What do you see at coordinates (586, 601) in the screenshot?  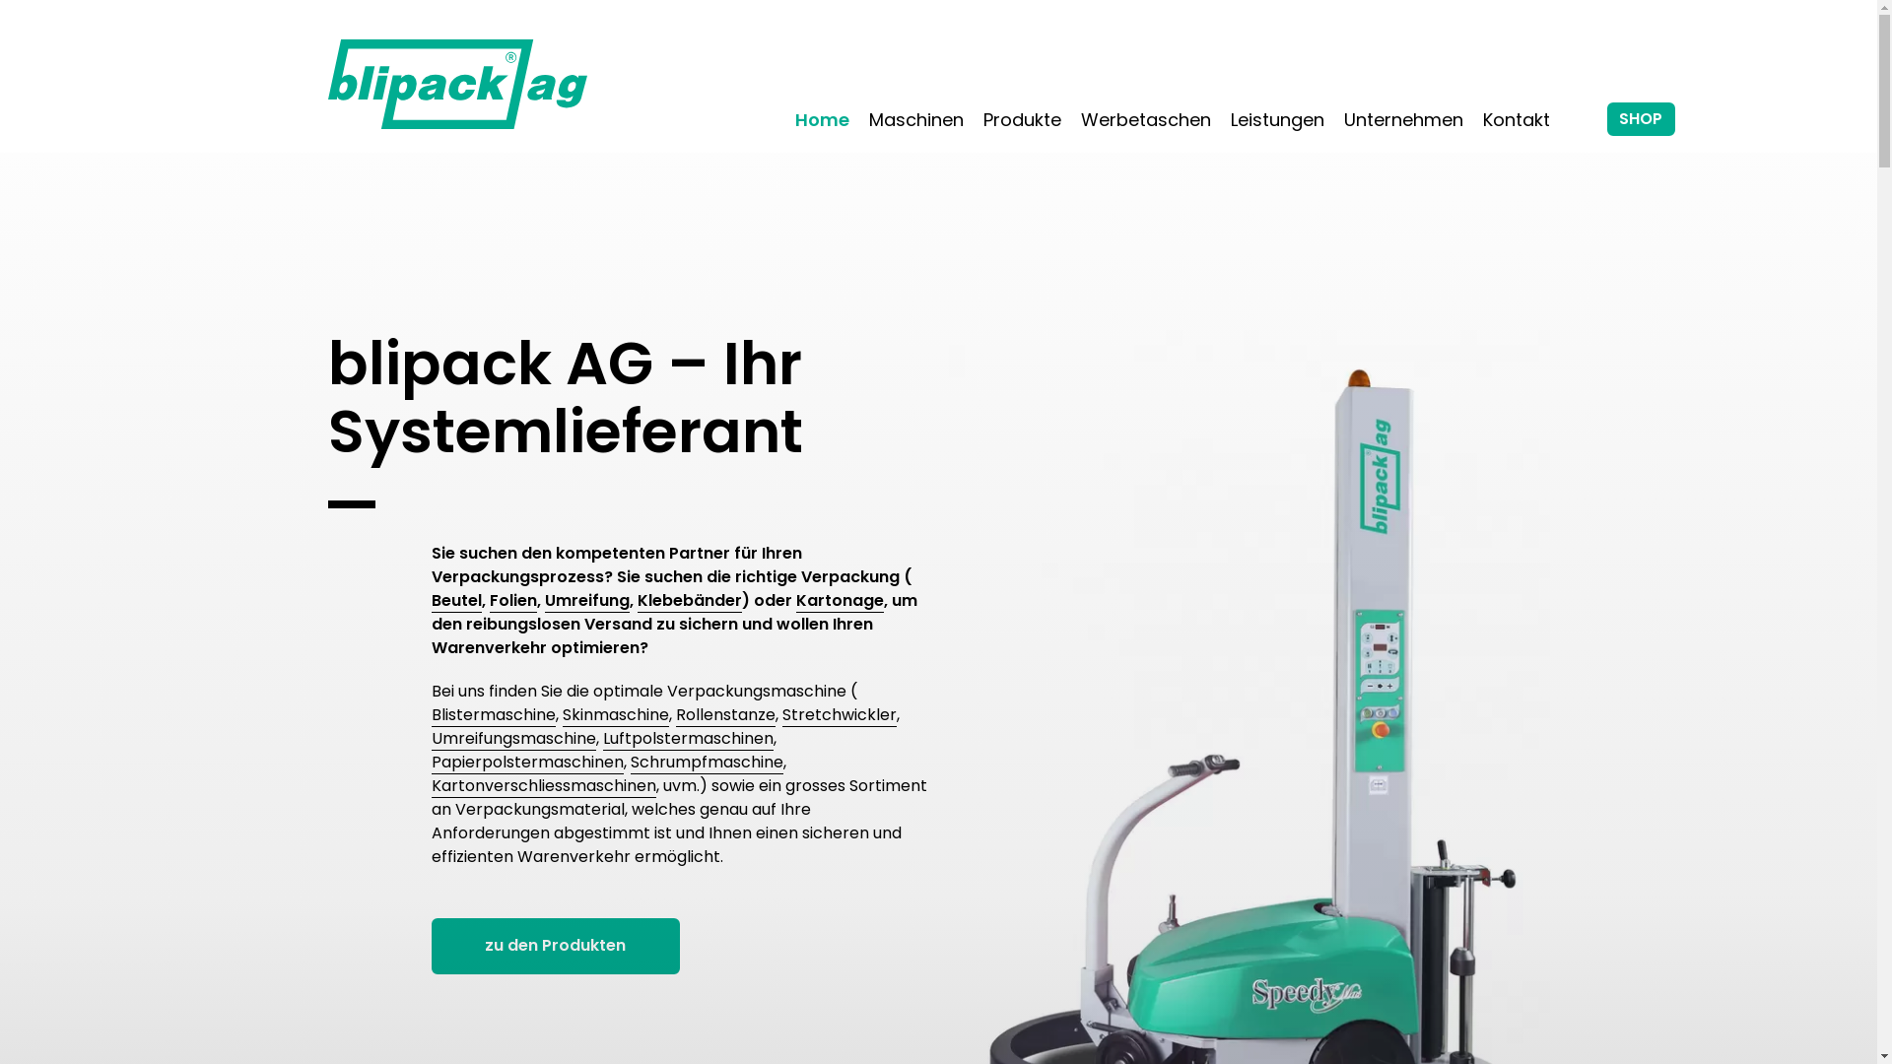 I see `Umreifung` at bounding box center [586, 601].